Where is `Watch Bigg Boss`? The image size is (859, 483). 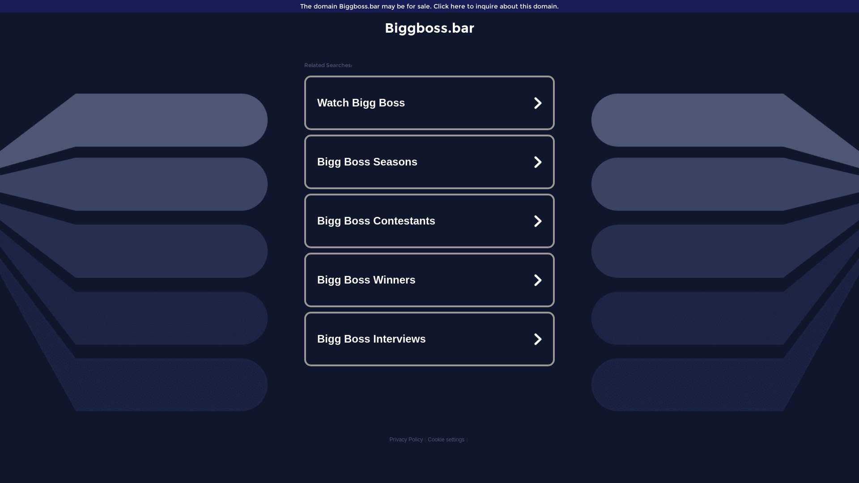
Watch Bigg Boss is located at coordinates (429, 103).